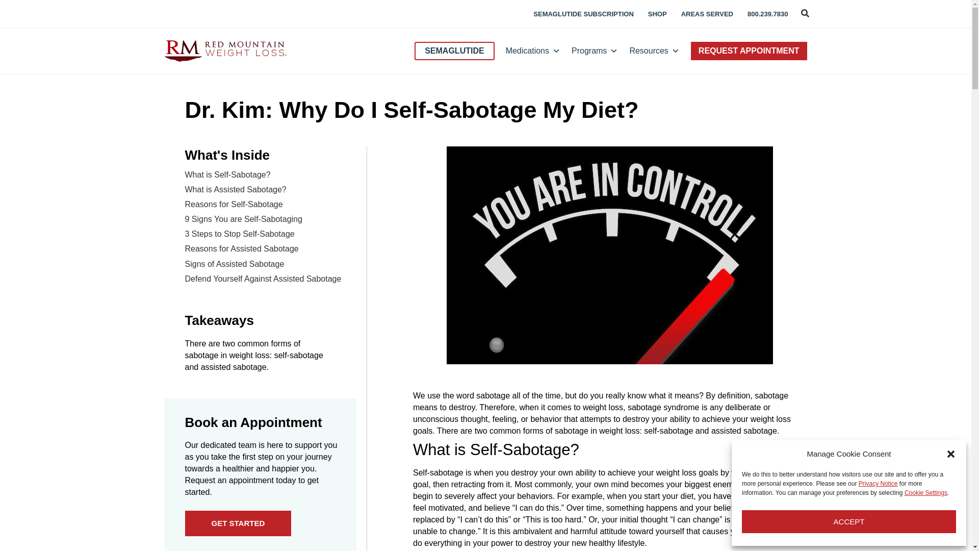 This screenshot has height=551, width=979. Describe the element at coordinates (849, 521) in the screenshot. I see `ACCEPT` at that location.